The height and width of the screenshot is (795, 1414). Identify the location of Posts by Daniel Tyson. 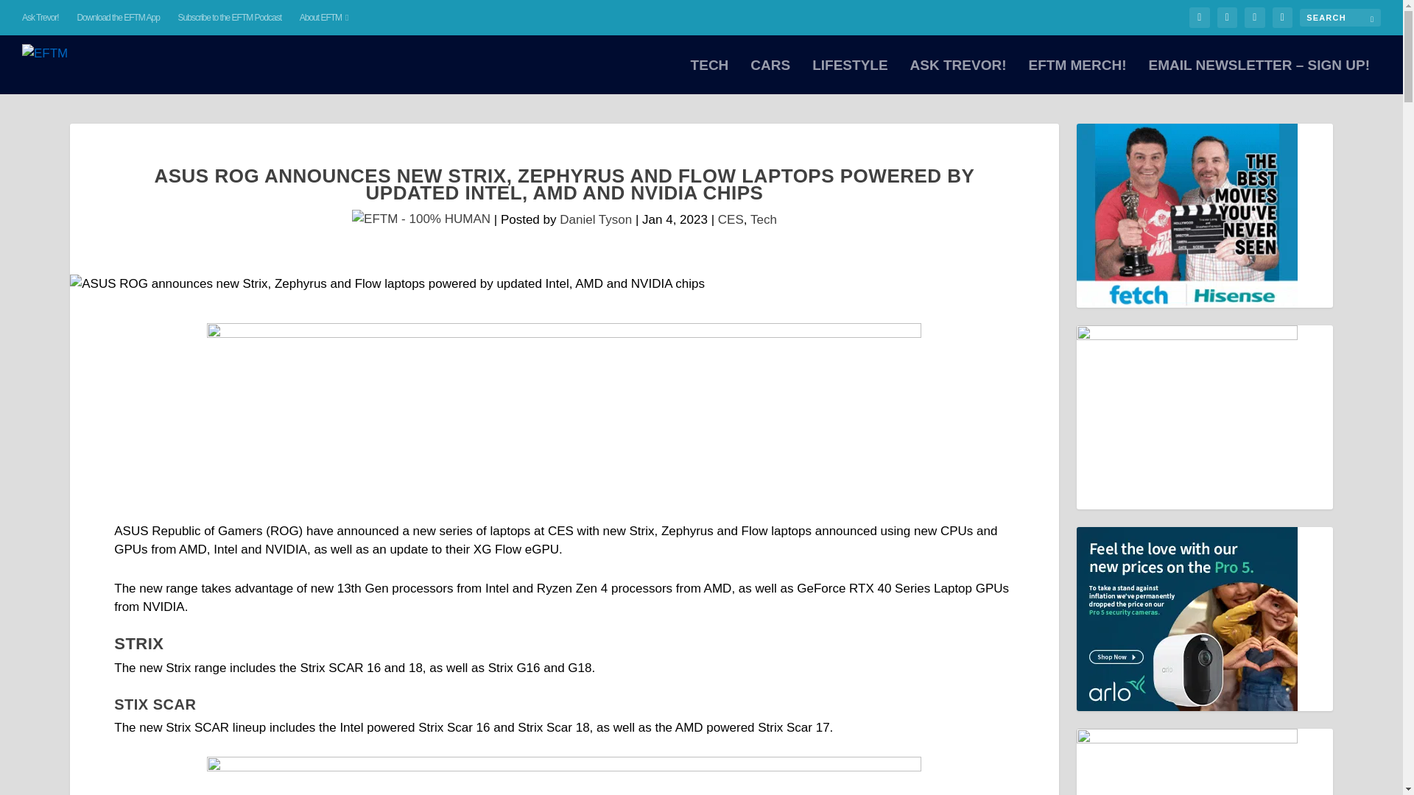
(596, 219).